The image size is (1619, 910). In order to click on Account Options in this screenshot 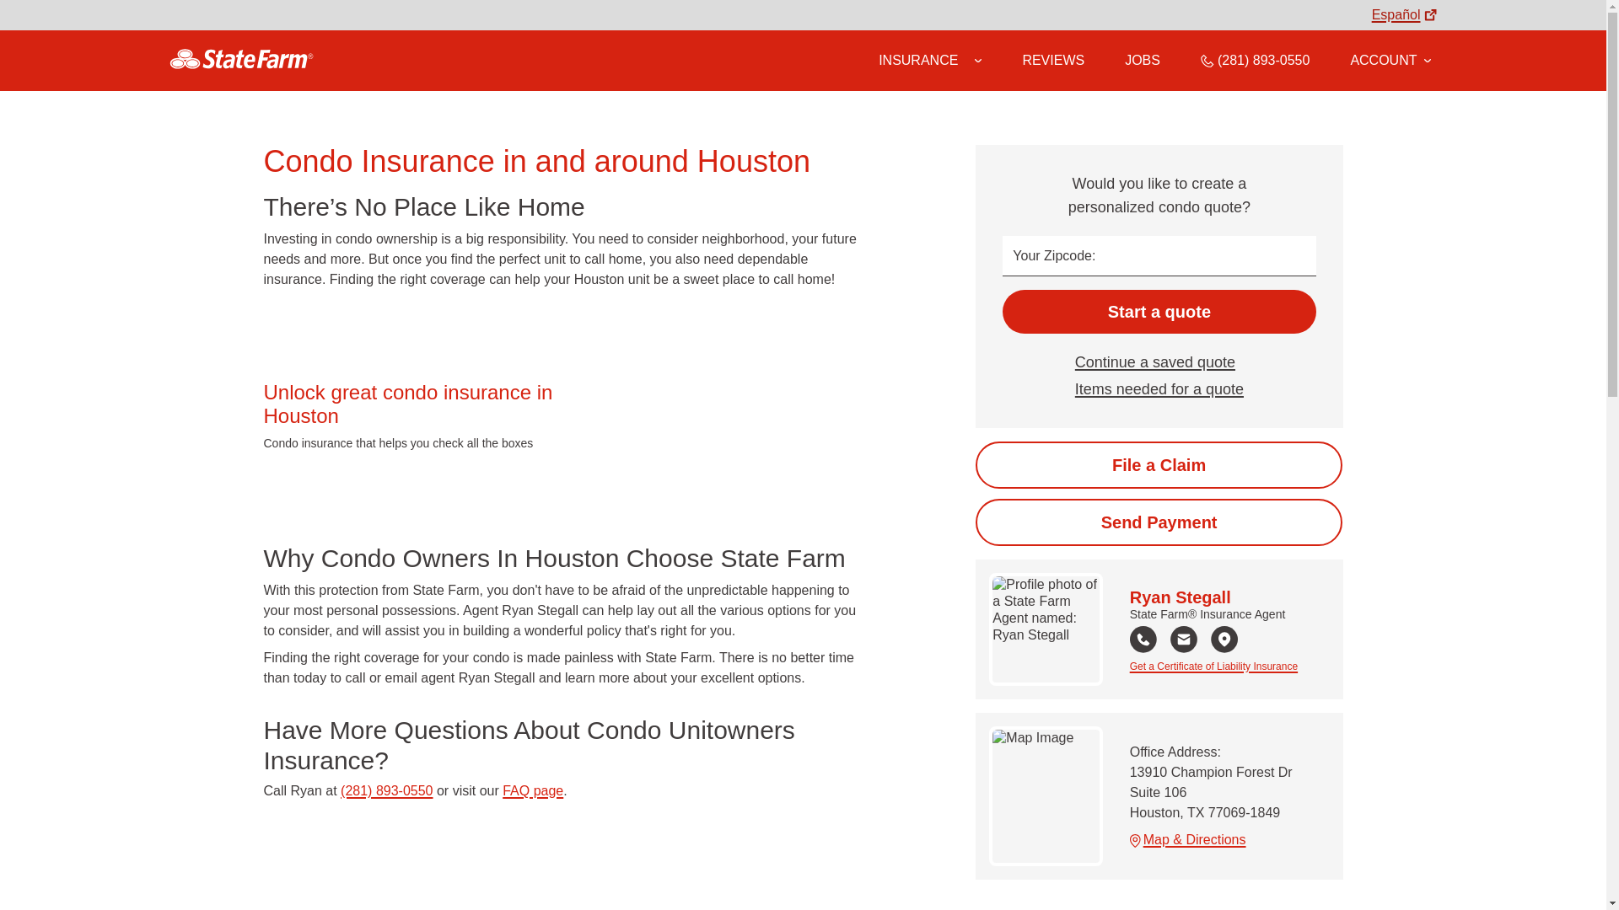, I will do `click(1390, 60)`.